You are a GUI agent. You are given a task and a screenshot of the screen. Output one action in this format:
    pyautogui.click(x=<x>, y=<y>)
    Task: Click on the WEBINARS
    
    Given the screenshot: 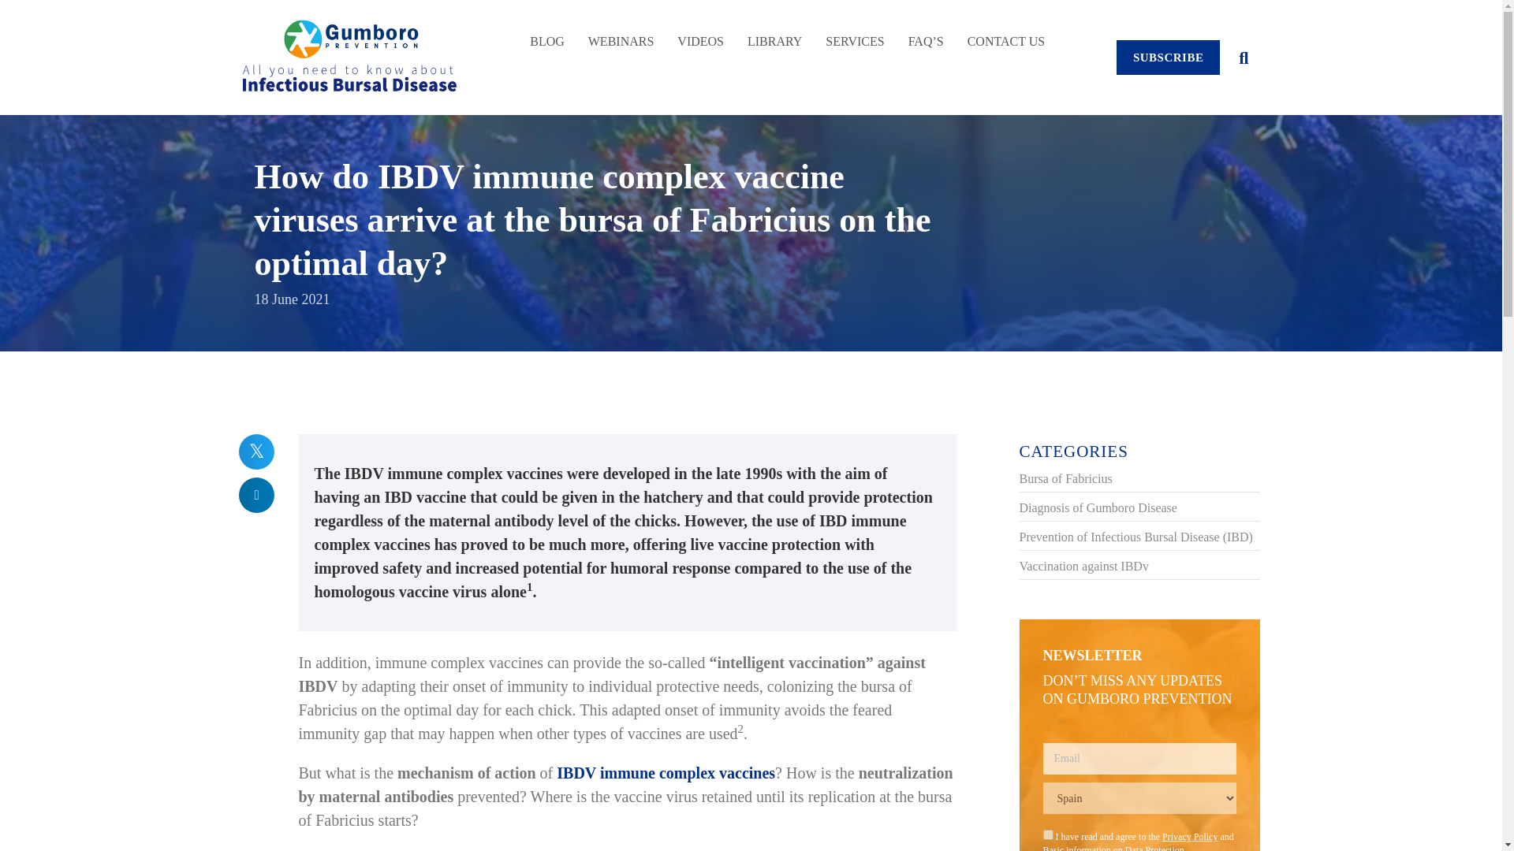 What is the action you would take?
    pyautogui.click(x=621, y=33)
    